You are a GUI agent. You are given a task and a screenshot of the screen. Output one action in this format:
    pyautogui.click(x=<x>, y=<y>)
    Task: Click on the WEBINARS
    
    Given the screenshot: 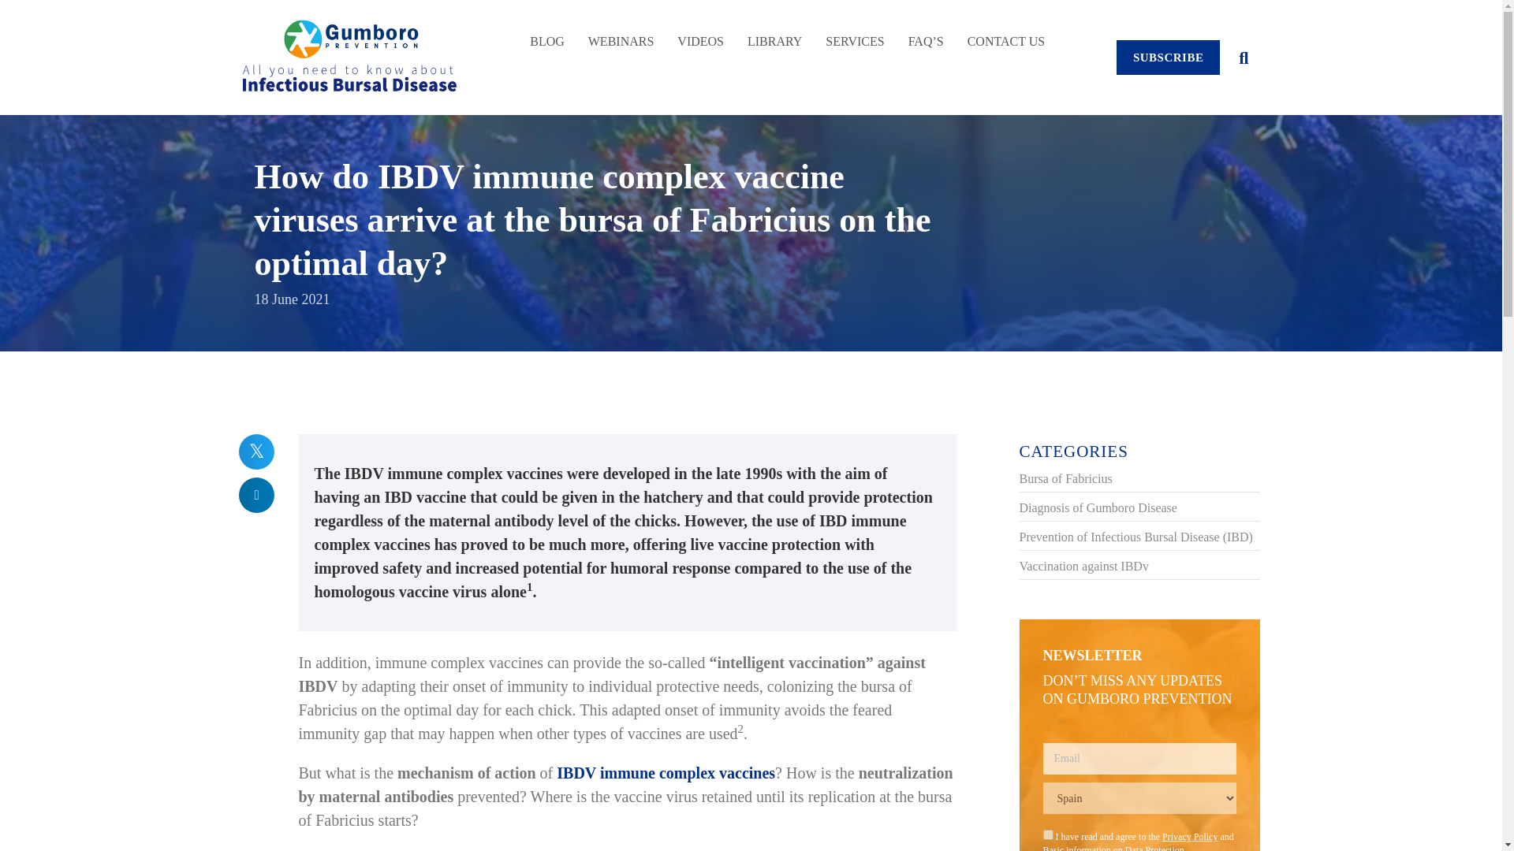 What is the action you would take?
    pyautogui.click(x=621, y=33)
    